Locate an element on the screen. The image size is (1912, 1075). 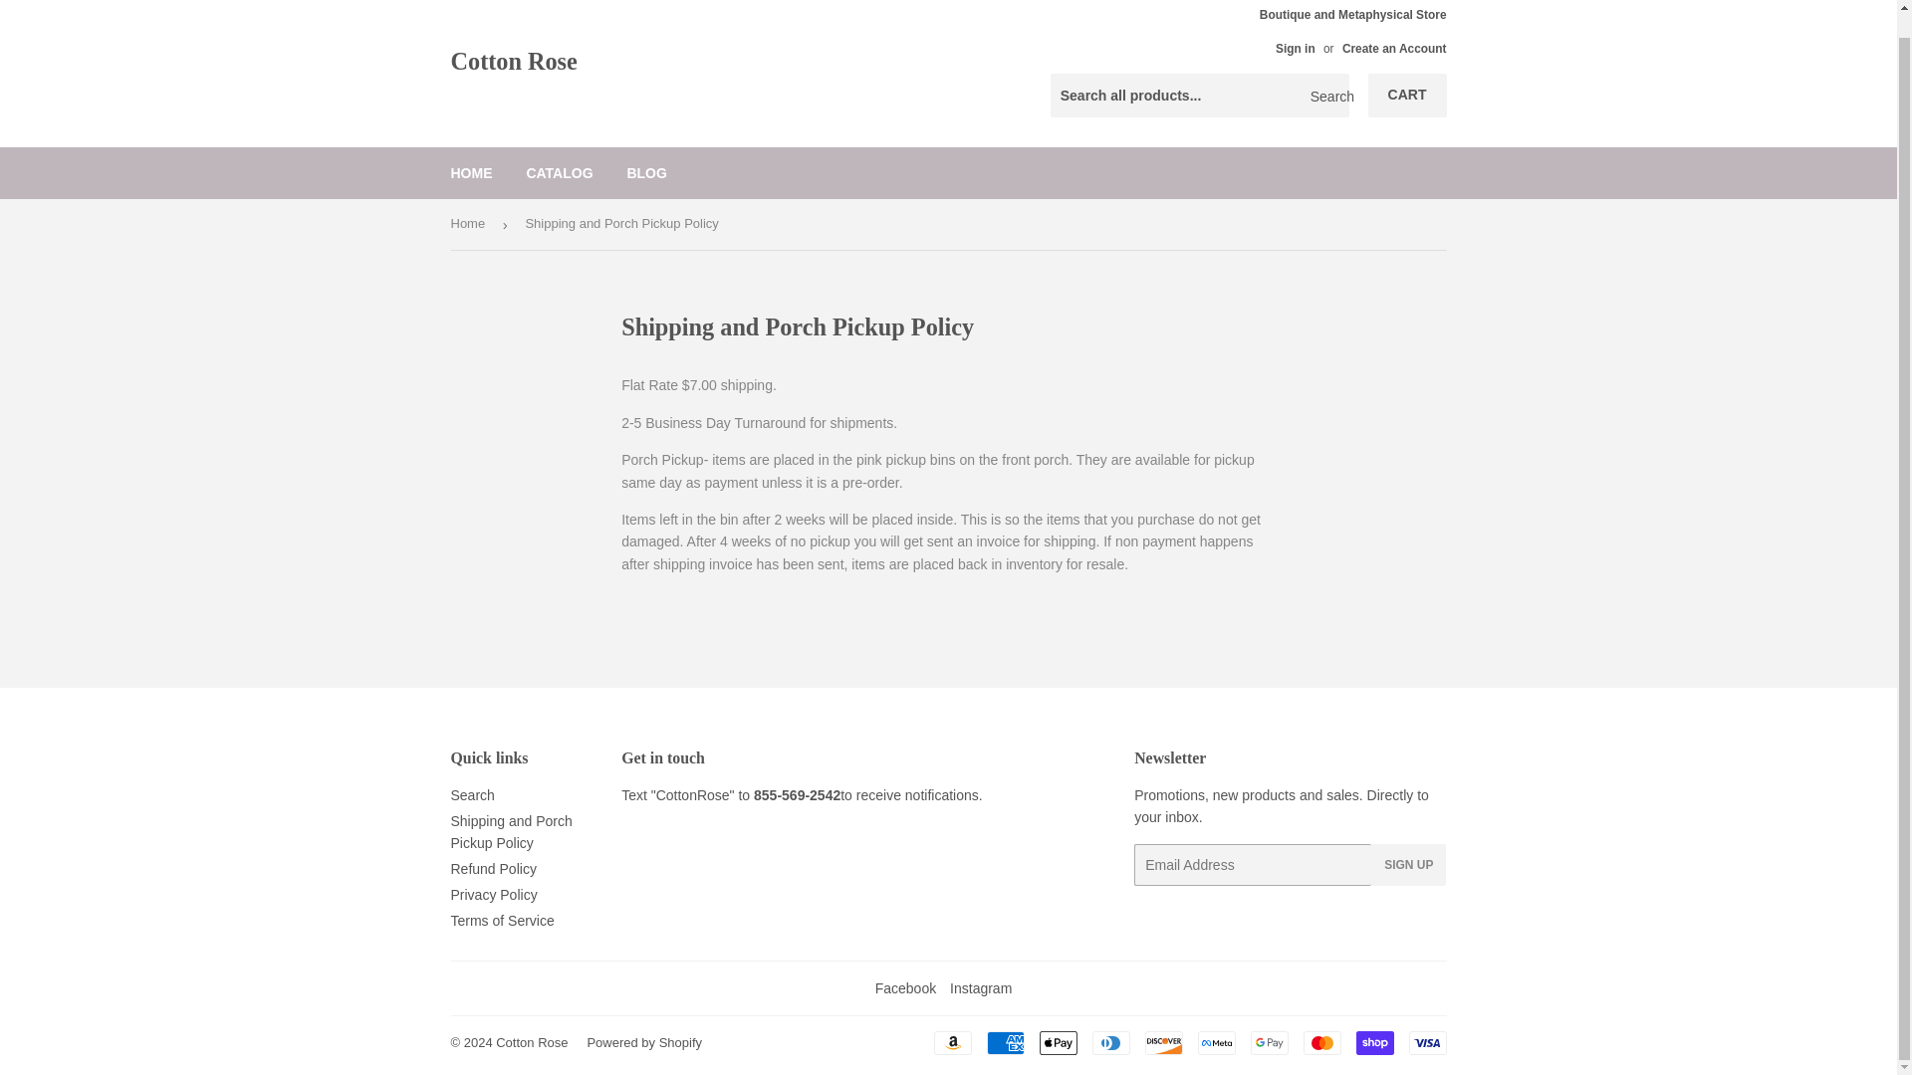
Boutique and Metaphysical Store is located at coordinates (1353, 31).